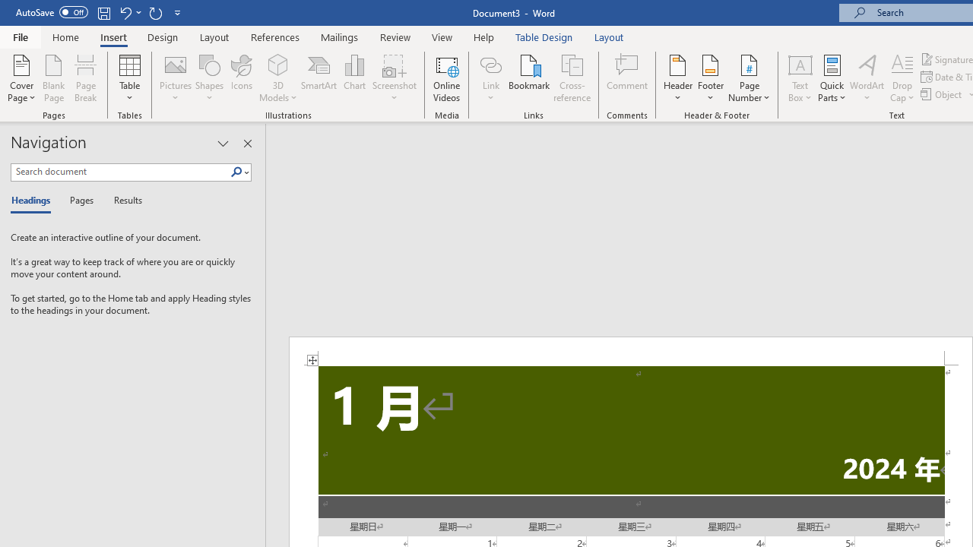  I want to click on Table Design, so click(544, 36).